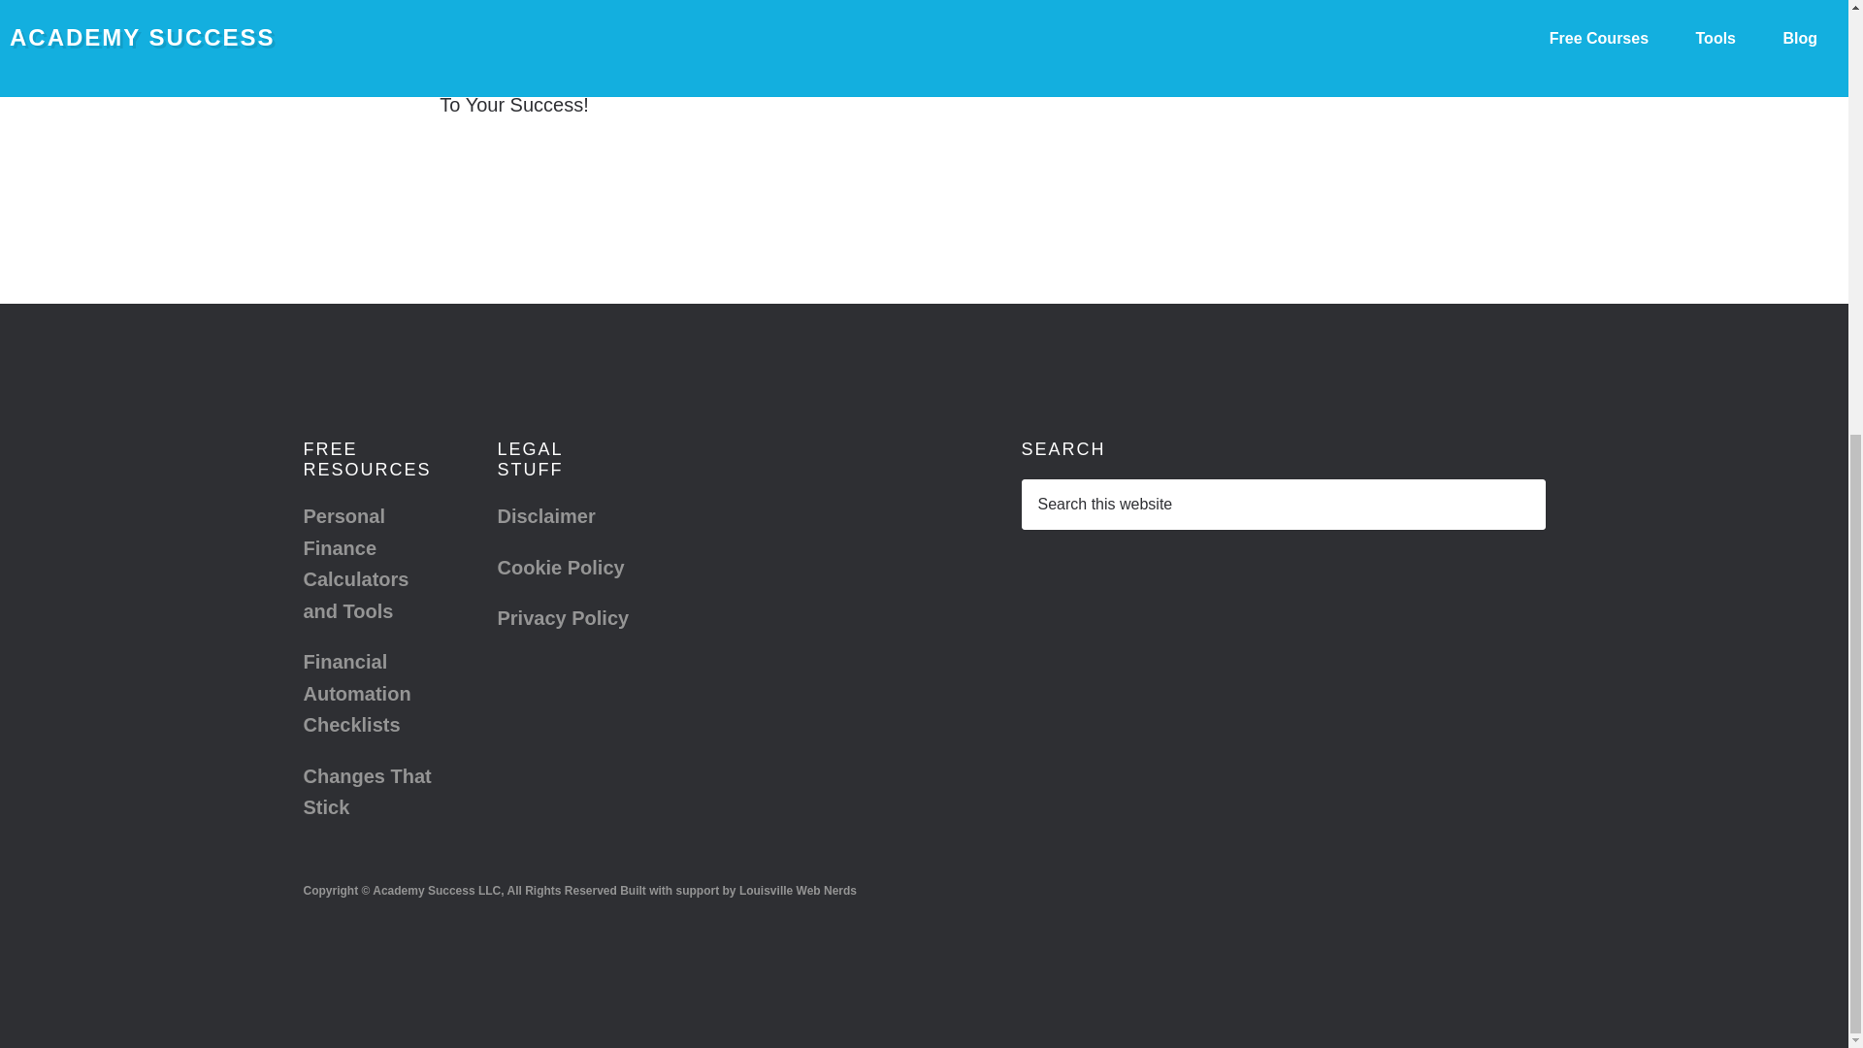 The height and width of the screenshot is (1048, 1863). Describe the element at coordinates (355, 693) in the screenshot. I see `Financial Automation Checklists` at that location.